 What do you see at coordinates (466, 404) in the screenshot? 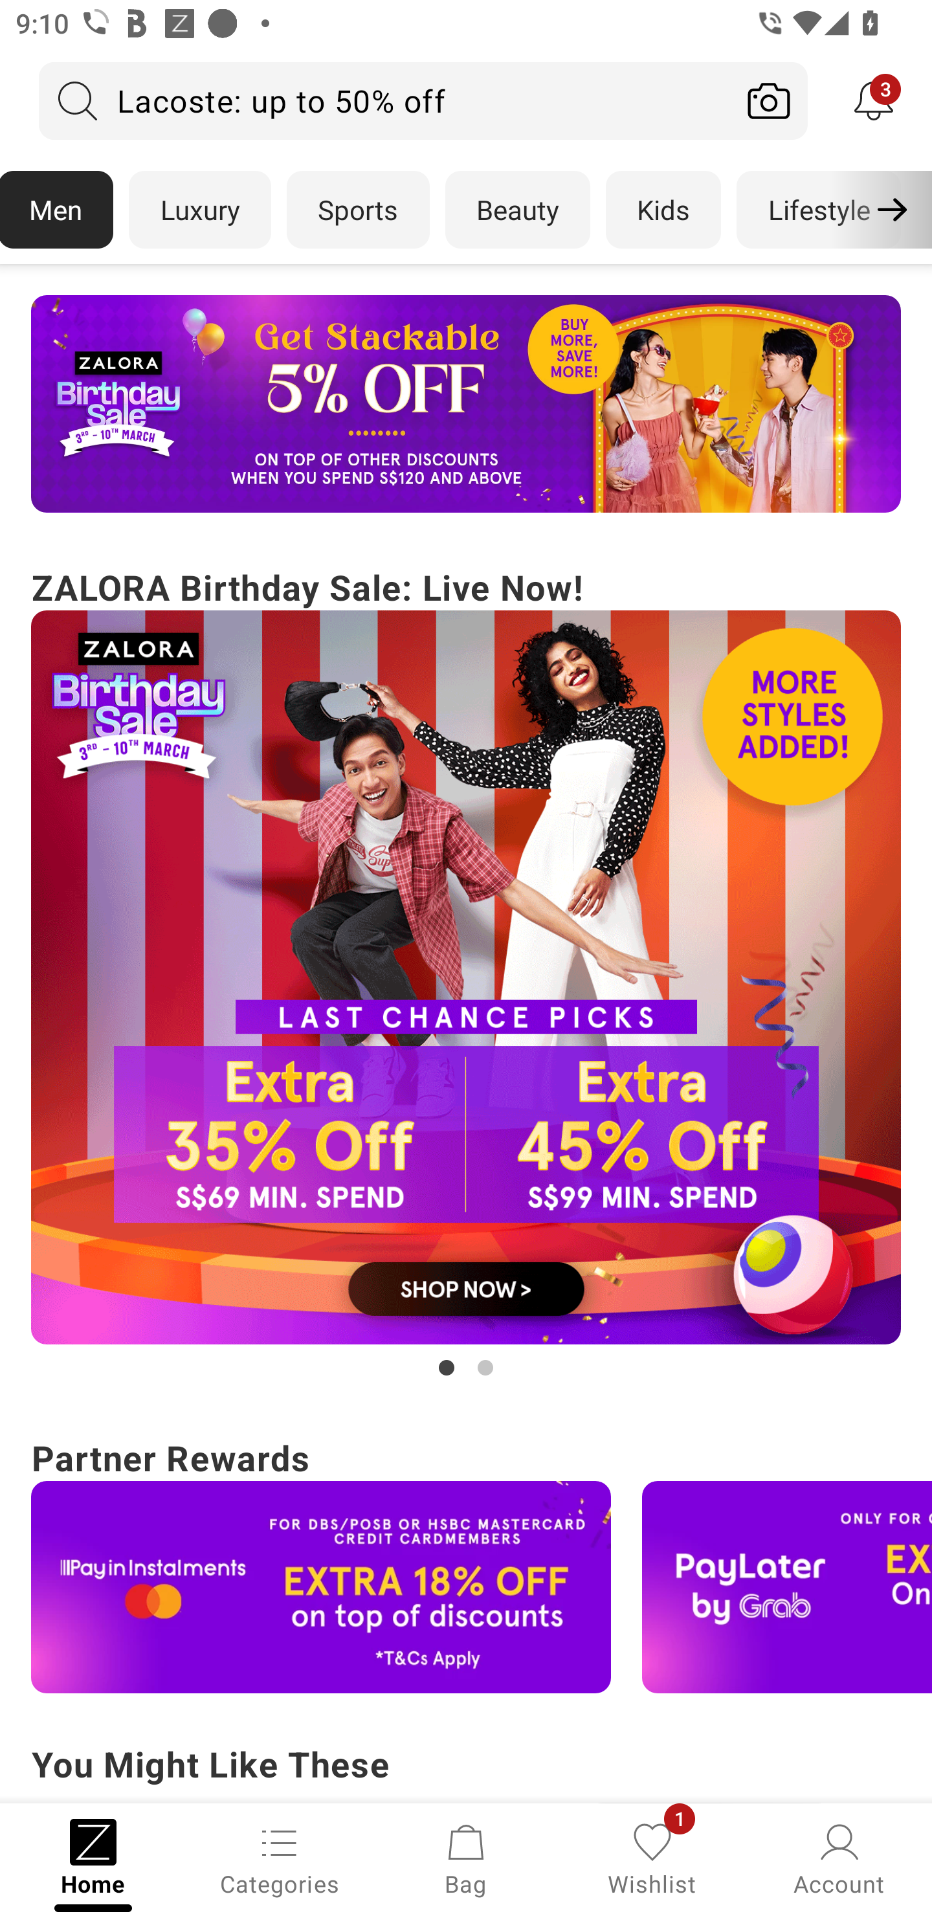
I see `Campaign banner` at bounding box center [466, 404].